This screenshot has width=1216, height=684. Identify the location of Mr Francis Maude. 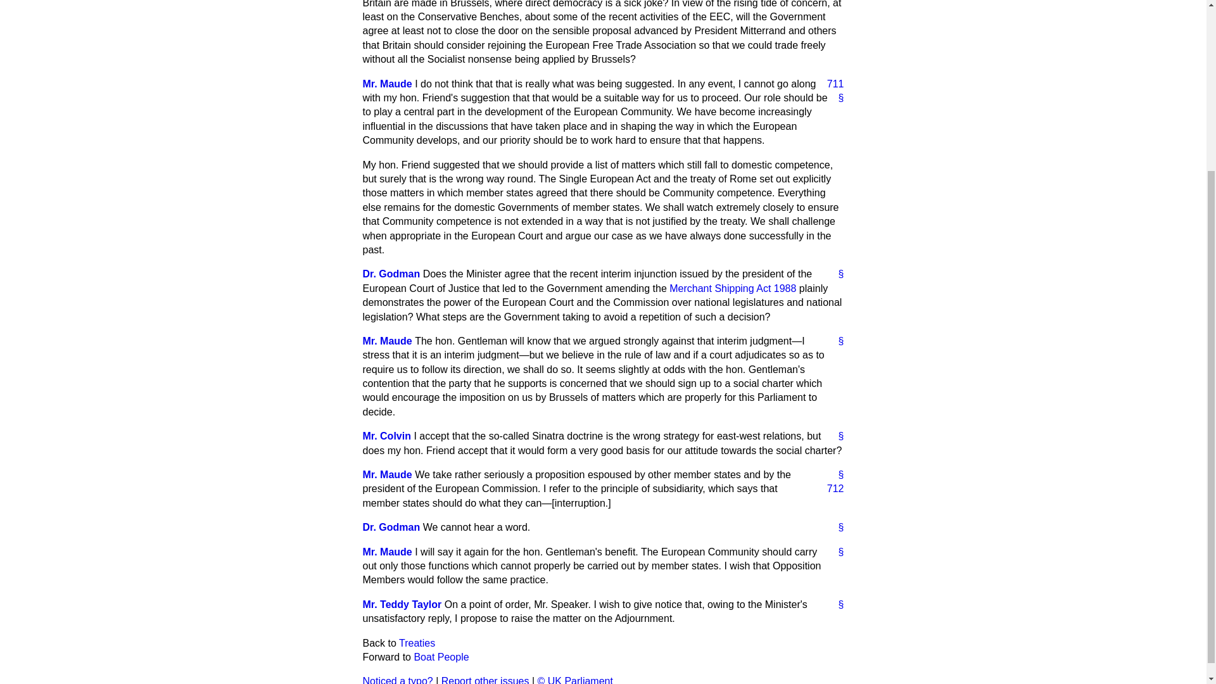
(387, 84).